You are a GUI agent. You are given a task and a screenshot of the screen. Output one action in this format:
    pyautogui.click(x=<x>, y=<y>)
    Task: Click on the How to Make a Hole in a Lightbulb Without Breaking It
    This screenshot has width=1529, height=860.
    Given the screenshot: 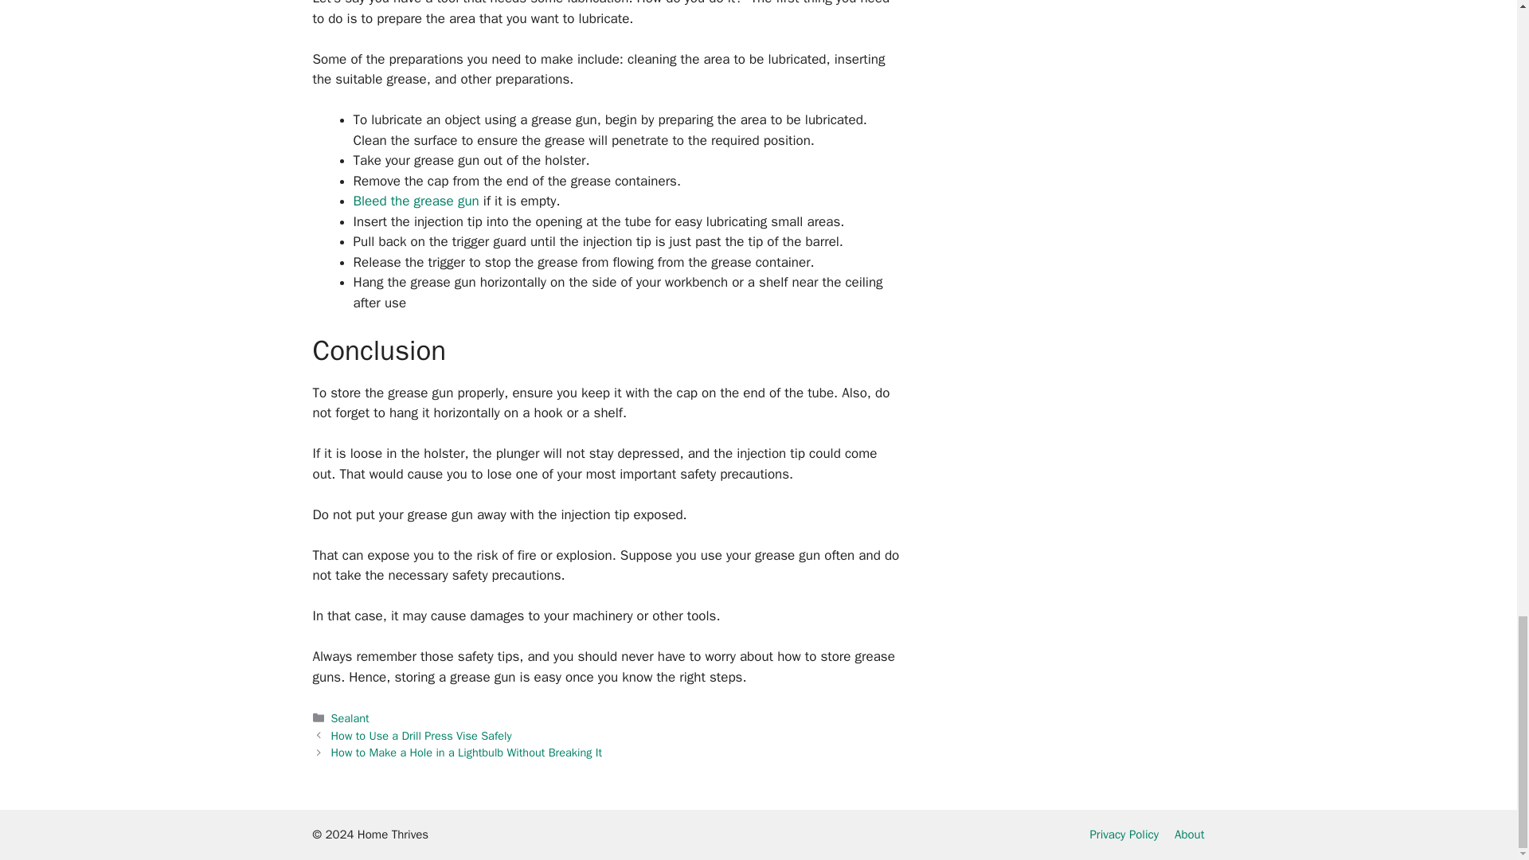 What is the action you would take?
    pyautogui.click(x=467, y=752)
    